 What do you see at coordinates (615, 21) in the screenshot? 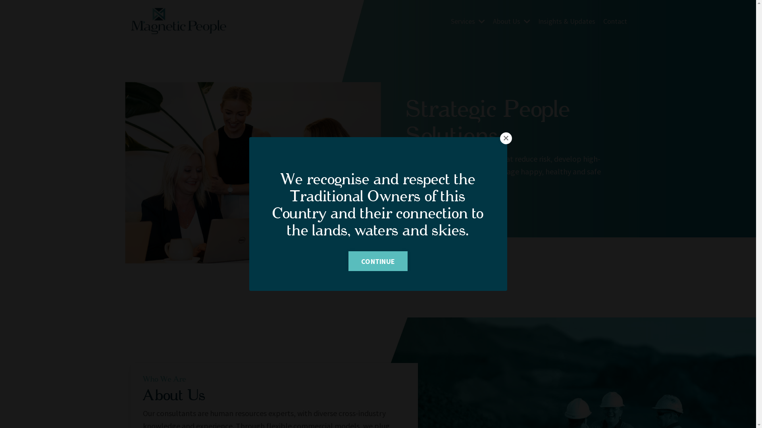
I see `Contact` at bounding box center [615, 21].